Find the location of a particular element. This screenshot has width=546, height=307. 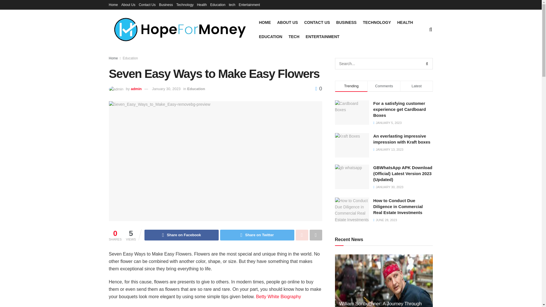

EDUCATION is located at coordinates (270, 36).